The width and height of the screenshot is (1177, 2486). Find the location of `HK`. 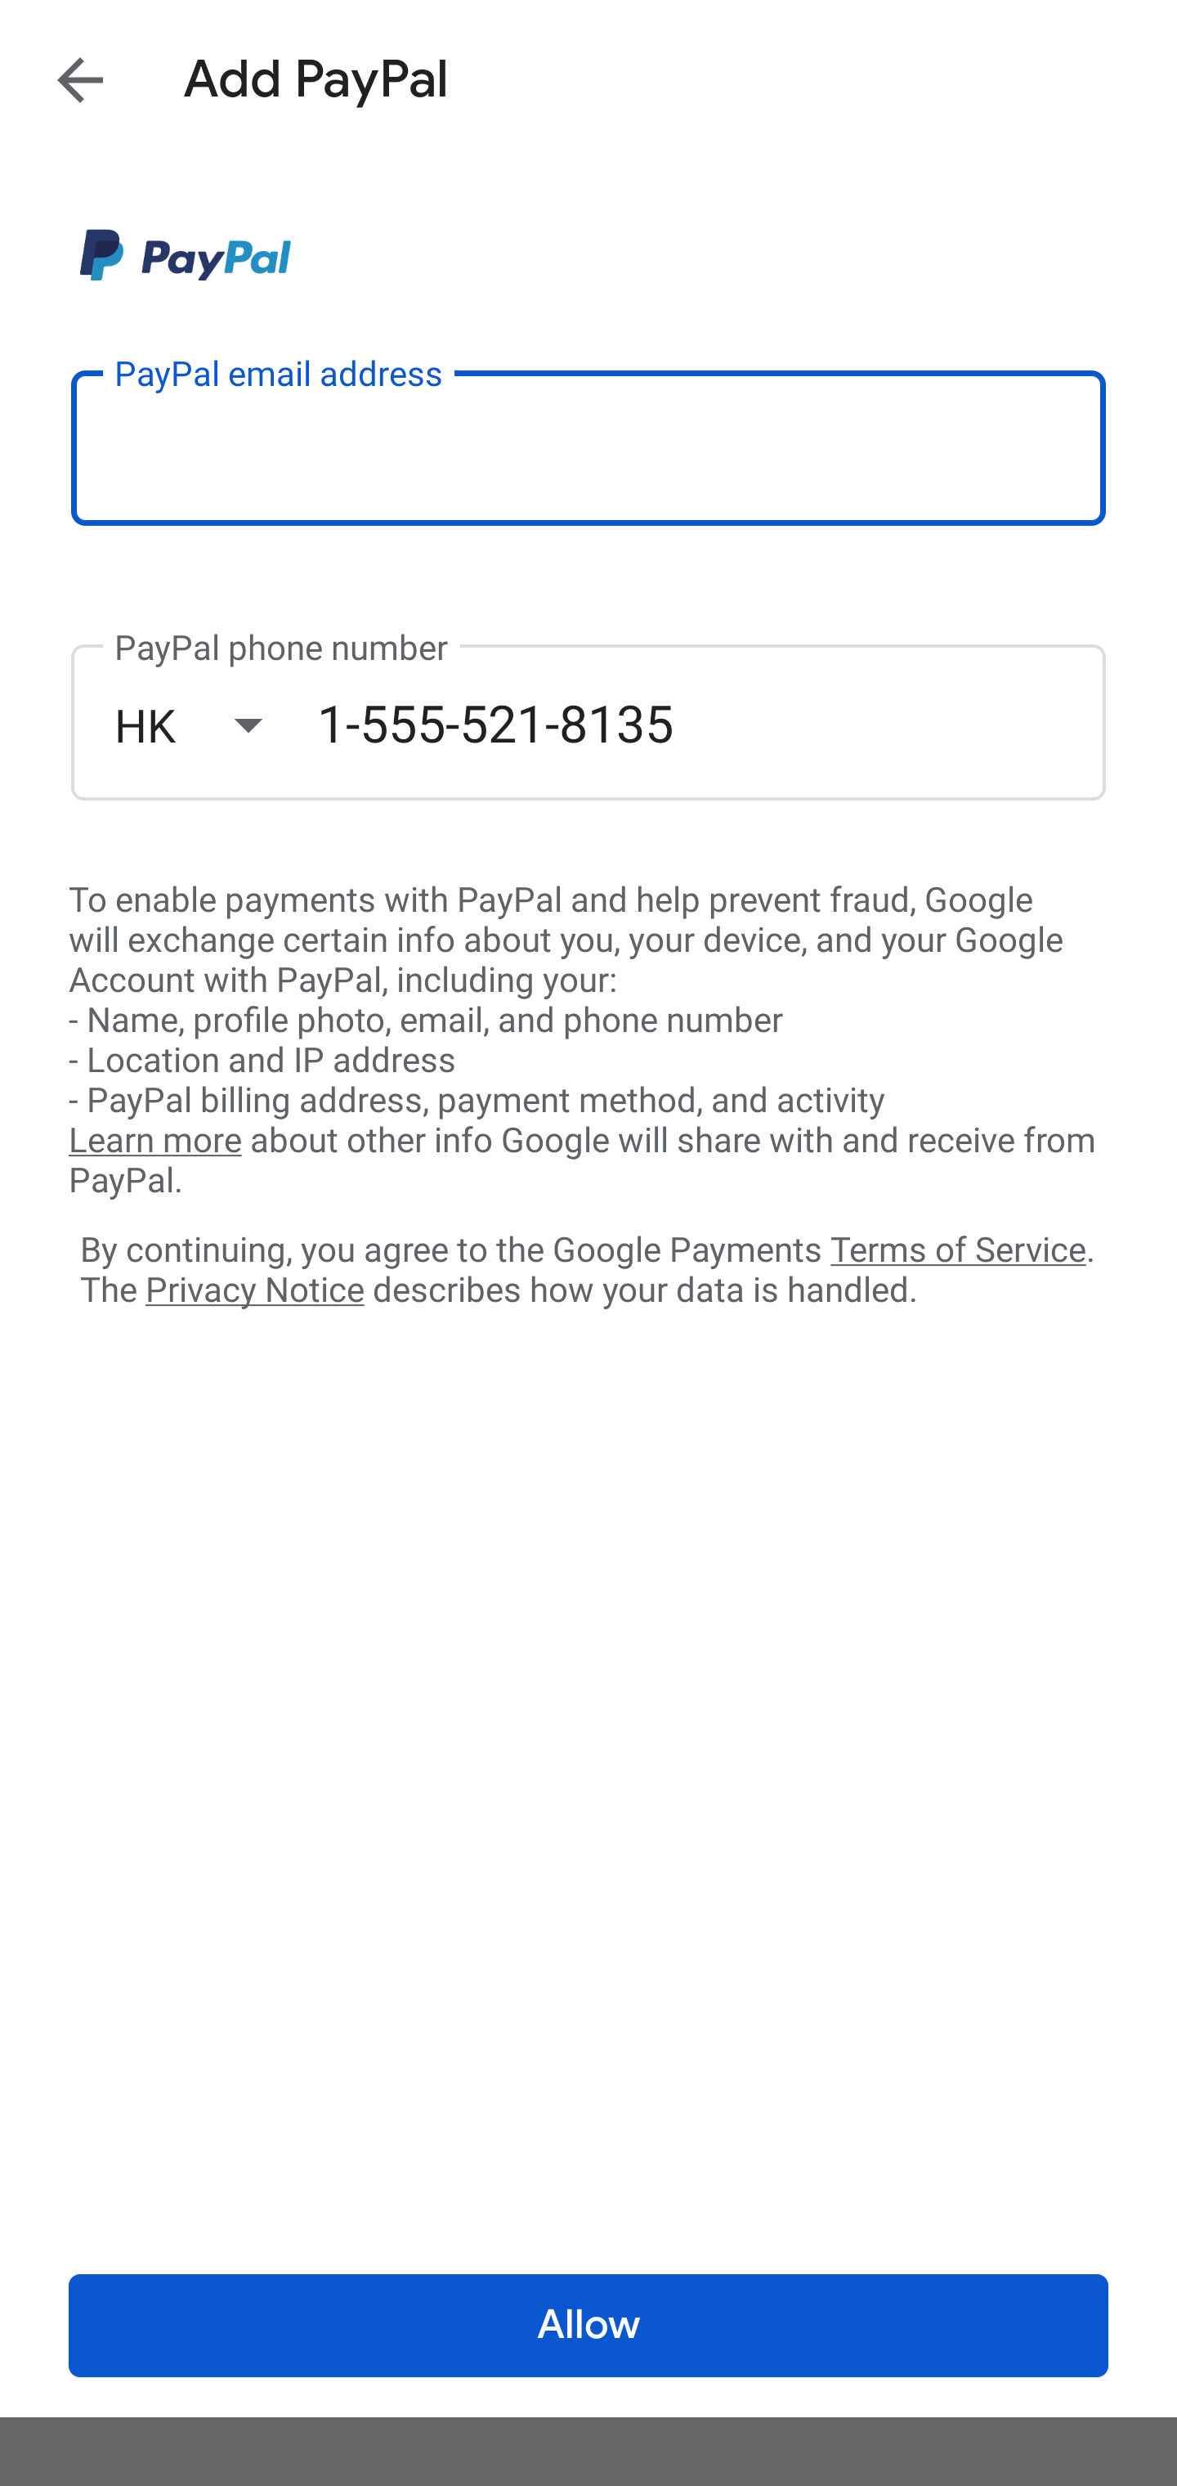

HK is located at coordinates (215, 725).